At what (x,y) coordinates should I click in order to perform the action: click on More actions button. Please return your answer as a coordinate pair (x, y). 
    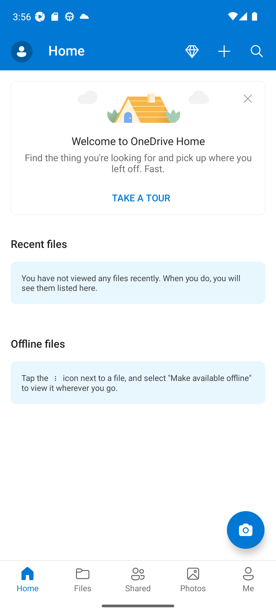
    Looking at the image, I should click on (224, 52).